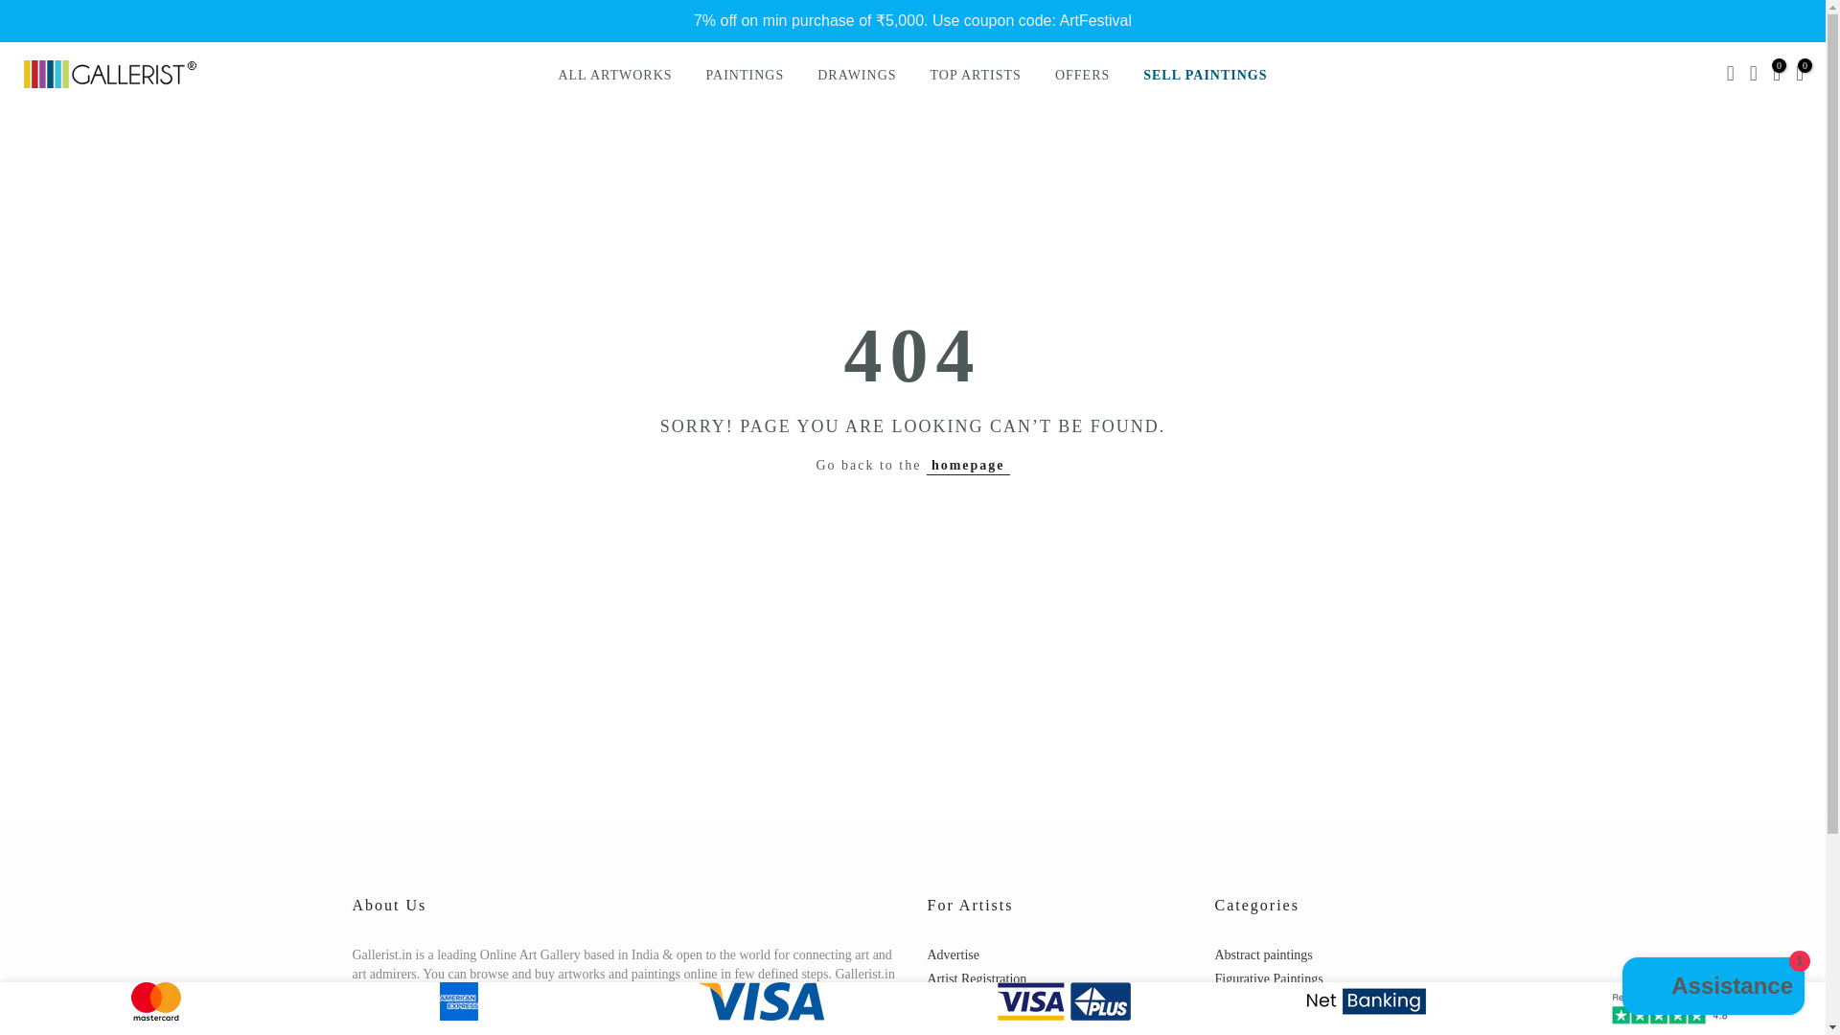 This screenshot has height=1035, width=1840. I want to click on Shopify online store chat, so click(1713, 988).